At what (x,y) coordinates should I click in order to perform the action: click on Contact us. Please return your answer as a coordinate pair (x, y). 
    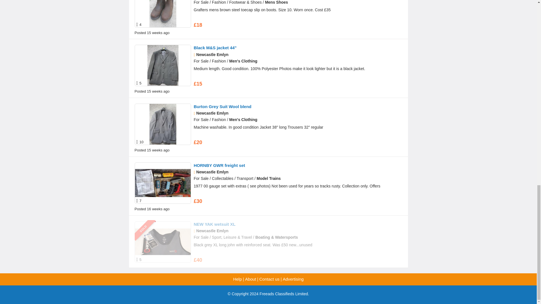
    Looking at the image, I should click on (269, 279).